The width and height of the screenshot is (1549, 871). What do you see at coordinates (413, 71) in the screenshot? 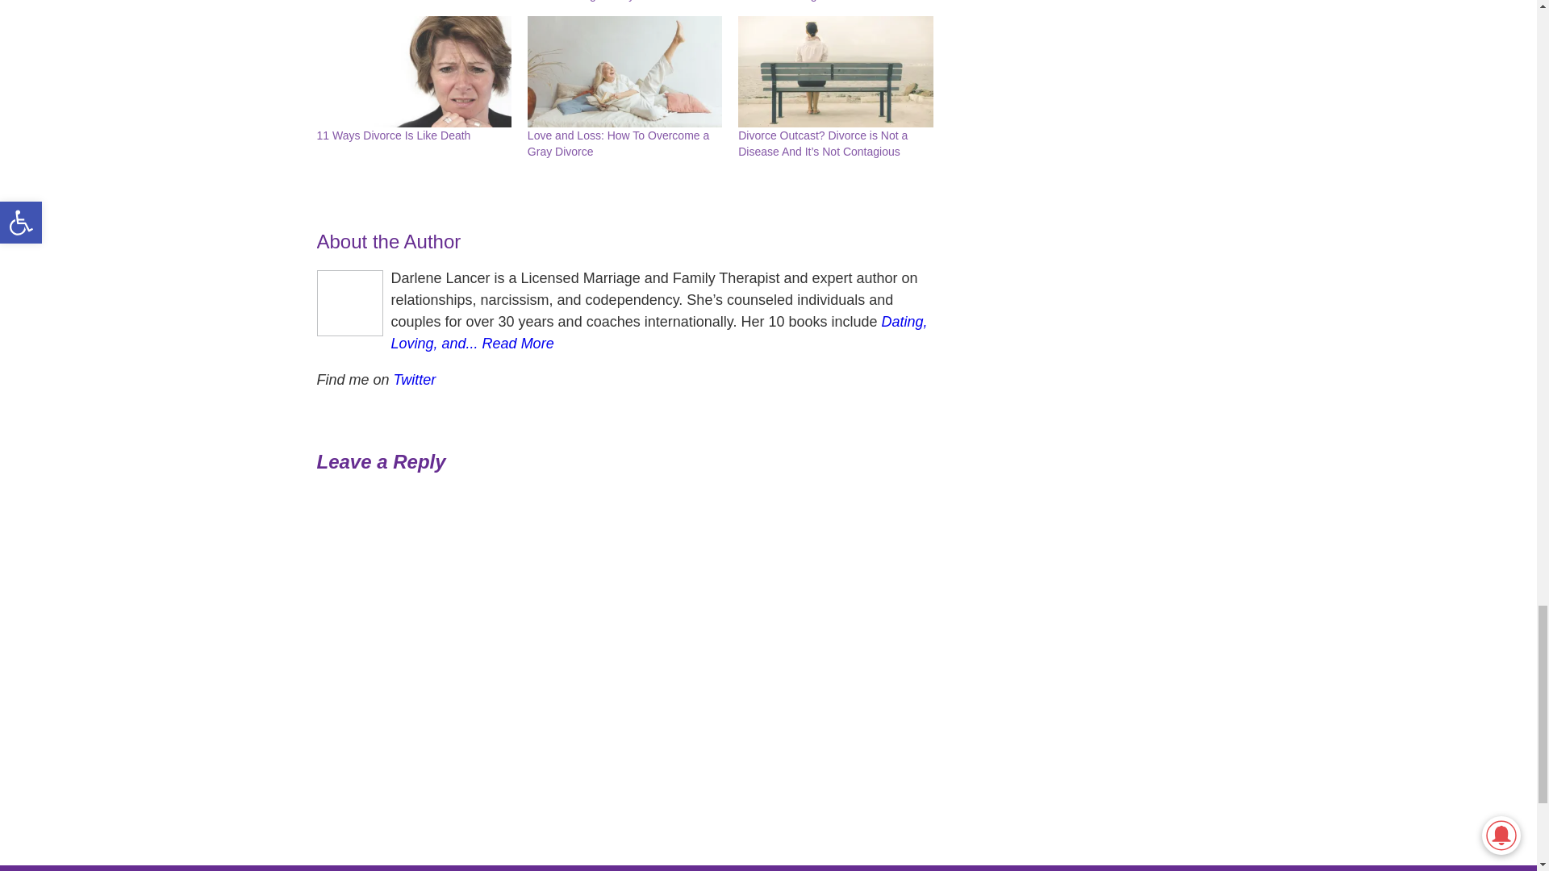
I see `11 Ways Divorce Is Like Death` at bounding box center [413, 71].